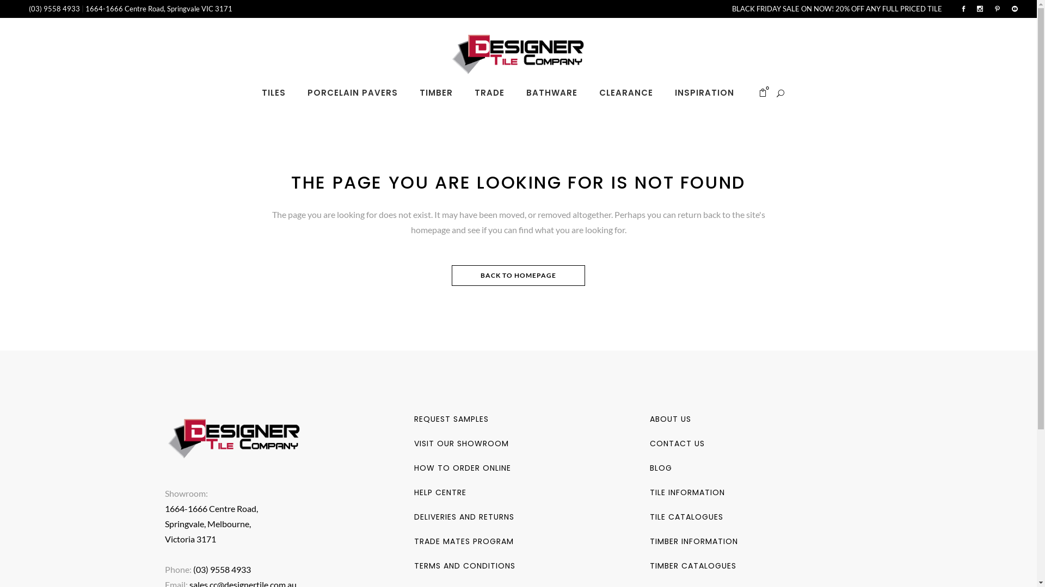 The width and height of the screenshot is (1045, 587). What do you see at coordinates (464, 517) in the screenshot?
I see `DELIVERIES AND RETURNS` at bounding box center [464, 517].